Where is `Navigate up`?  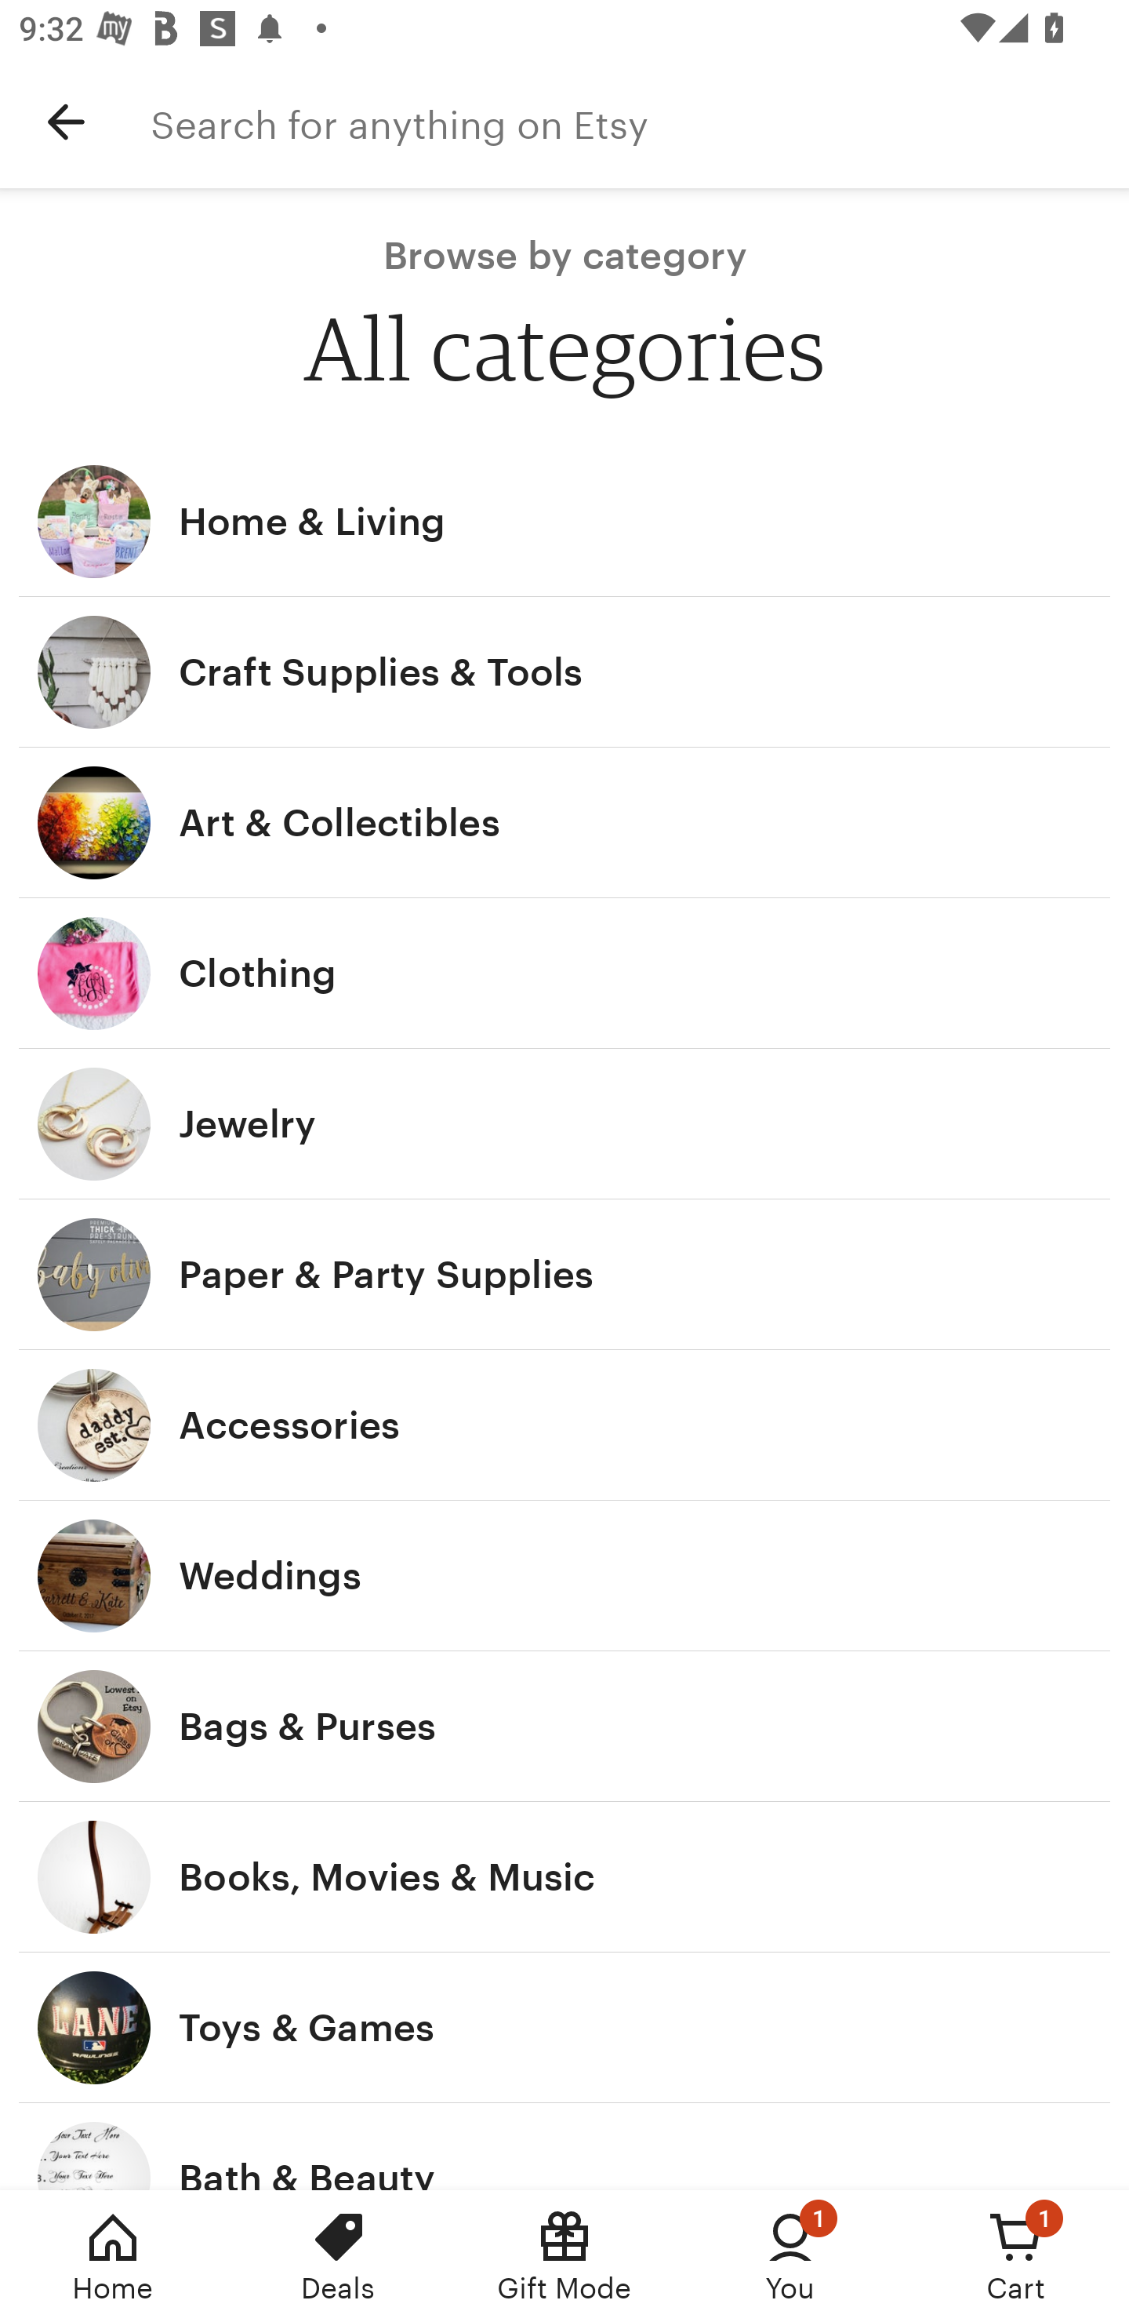 Navigate up is located at coordinates (66, 122).